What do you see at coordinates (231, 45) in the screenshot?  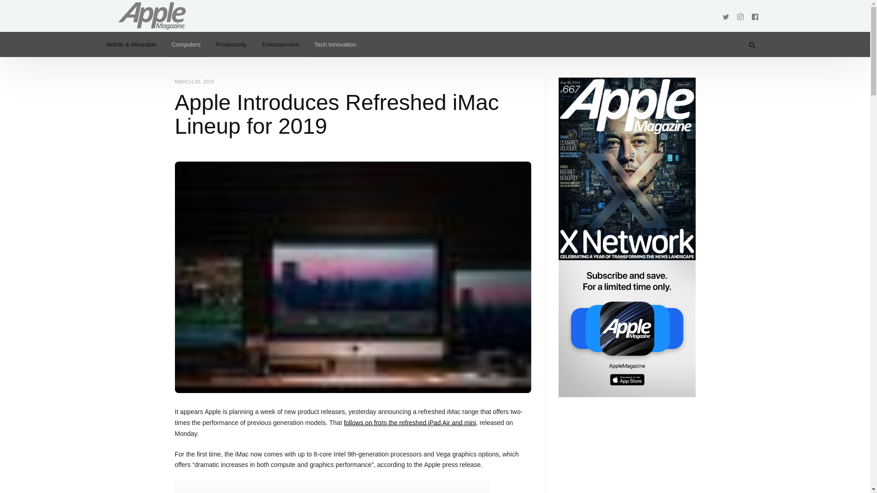 I see `Productivity` at bounding box center [231, 45].